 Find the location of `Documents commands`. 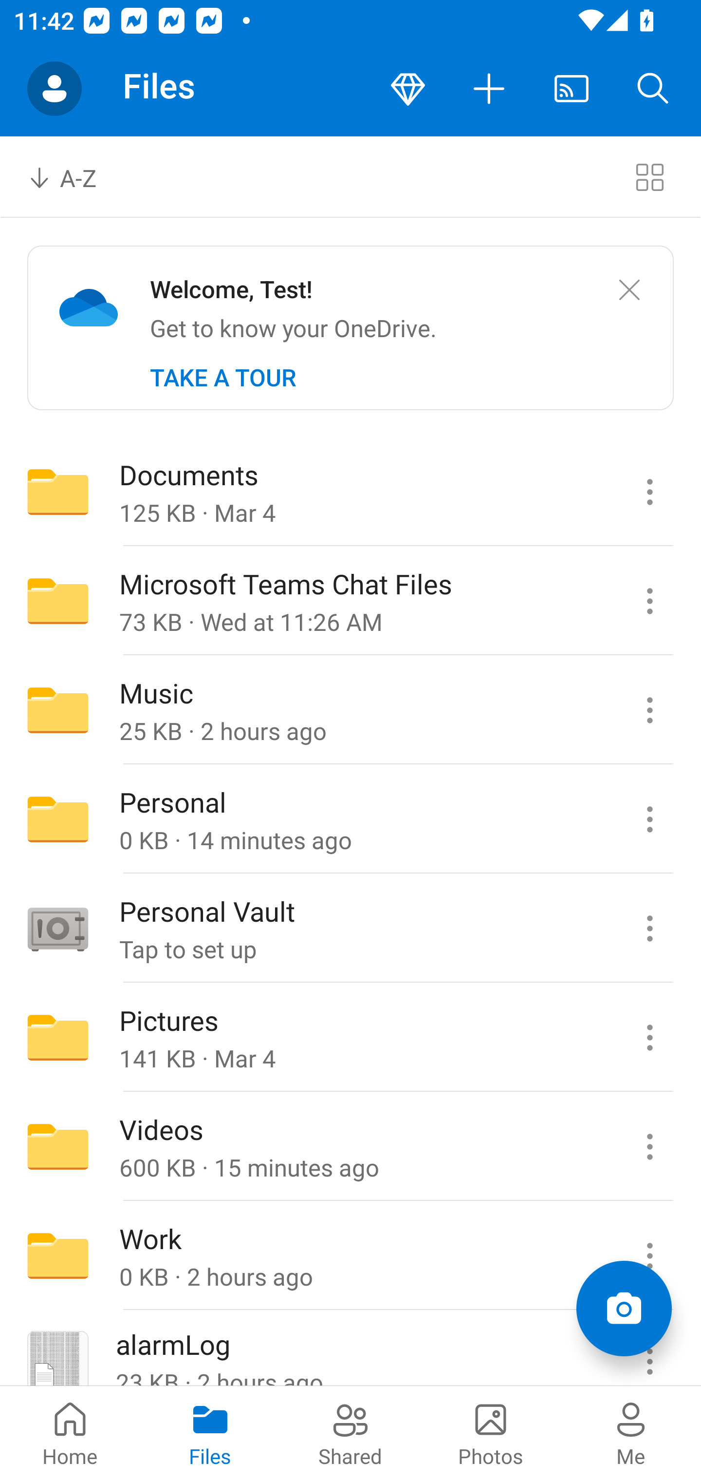

Documents commands is located at coordinates (649, 491).